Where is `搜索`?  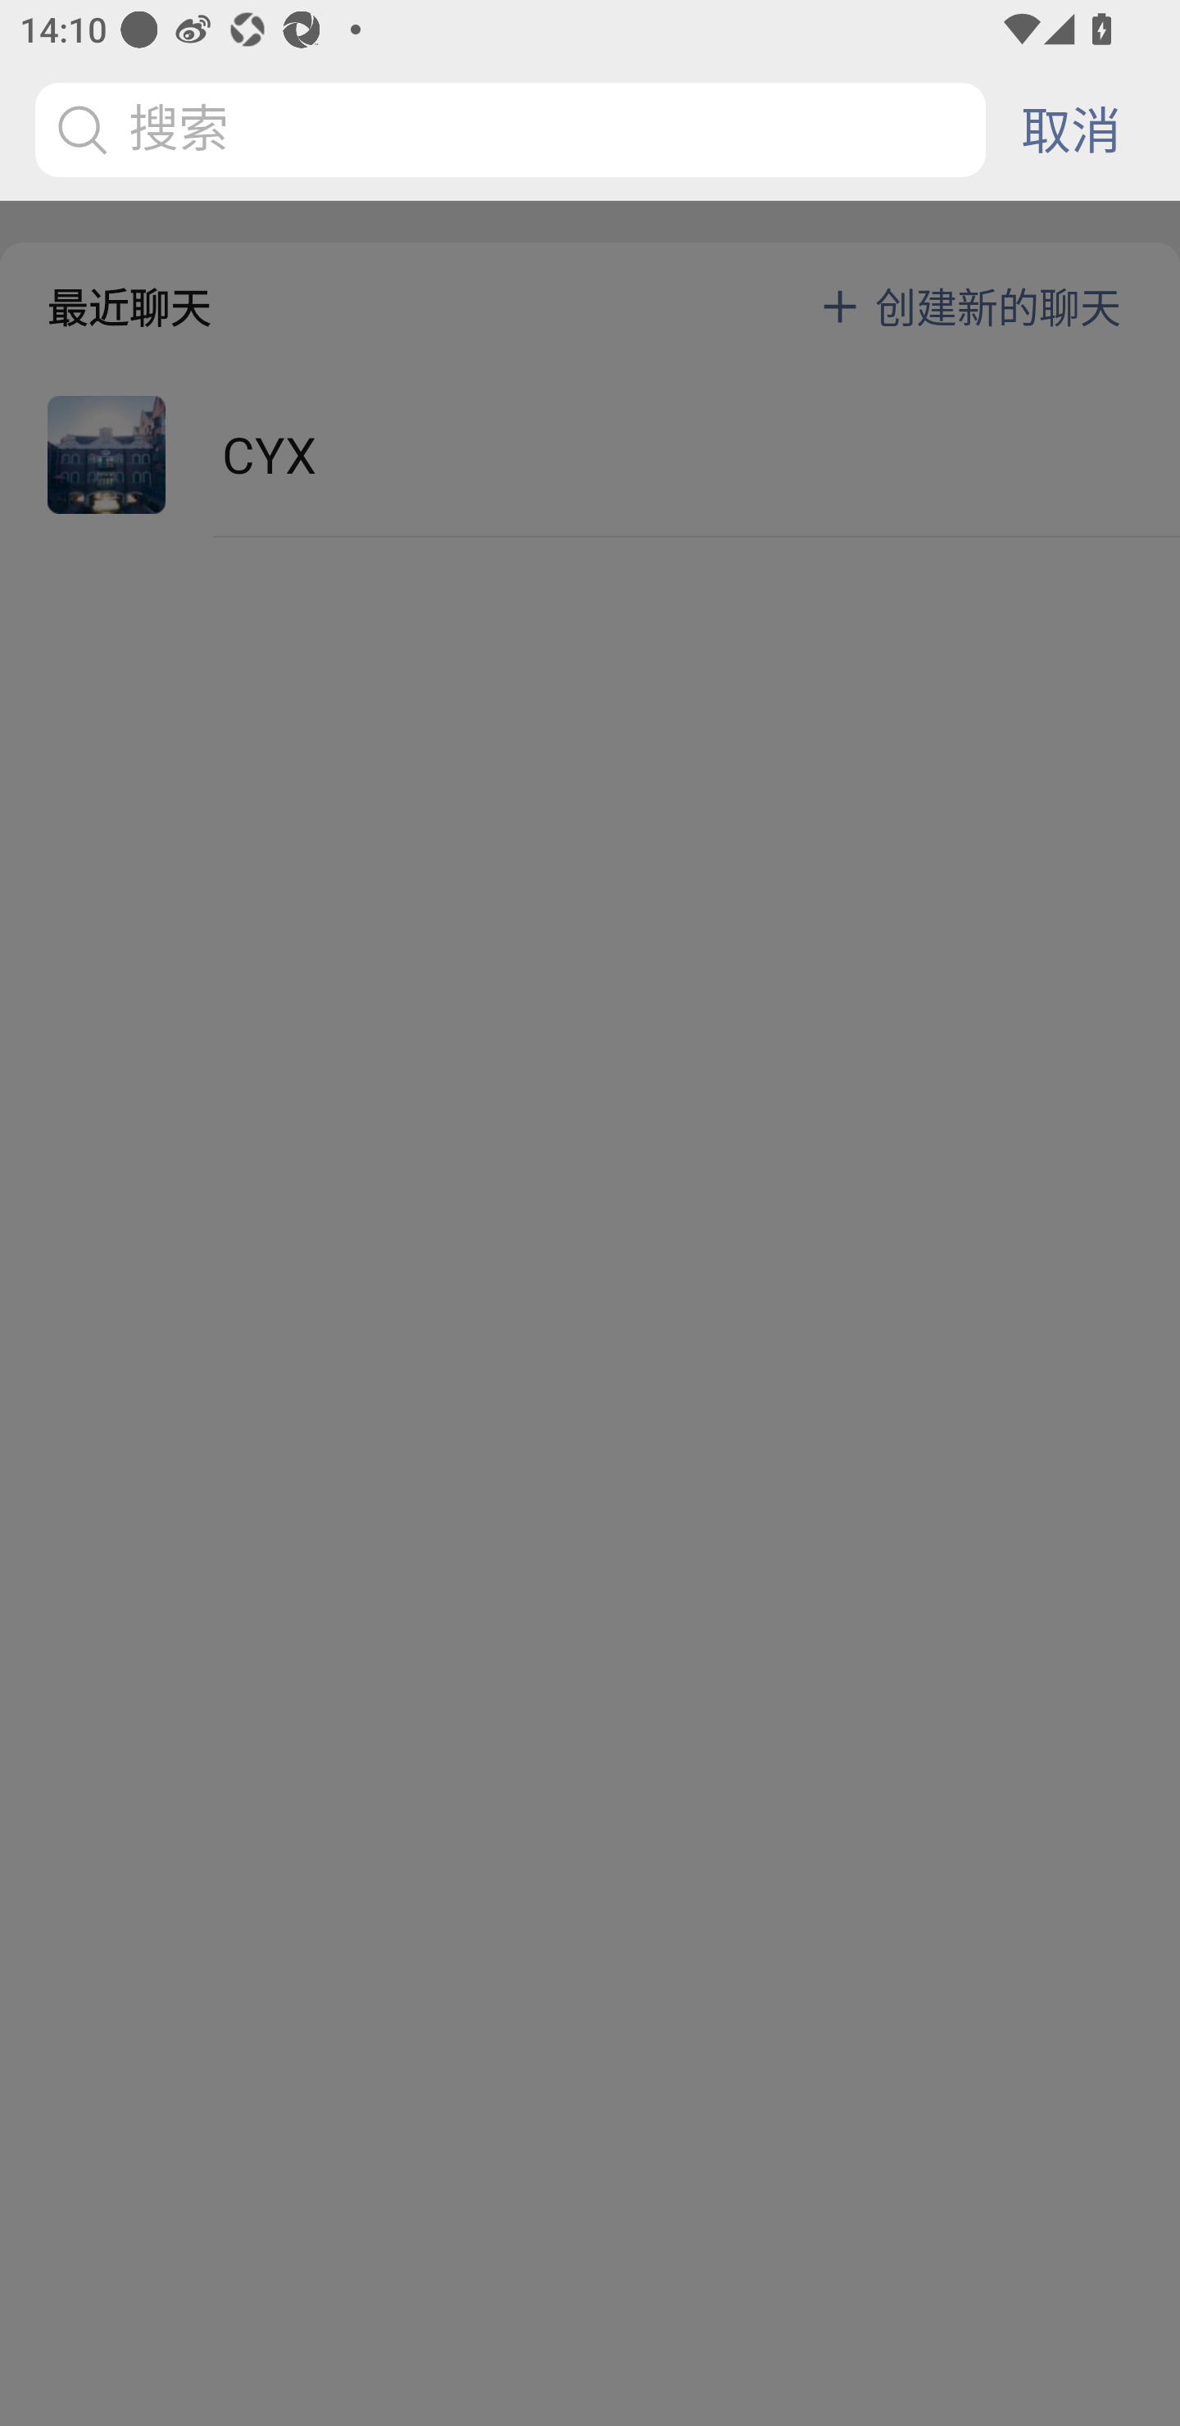 搜索 is located at coordinates (515, 129).